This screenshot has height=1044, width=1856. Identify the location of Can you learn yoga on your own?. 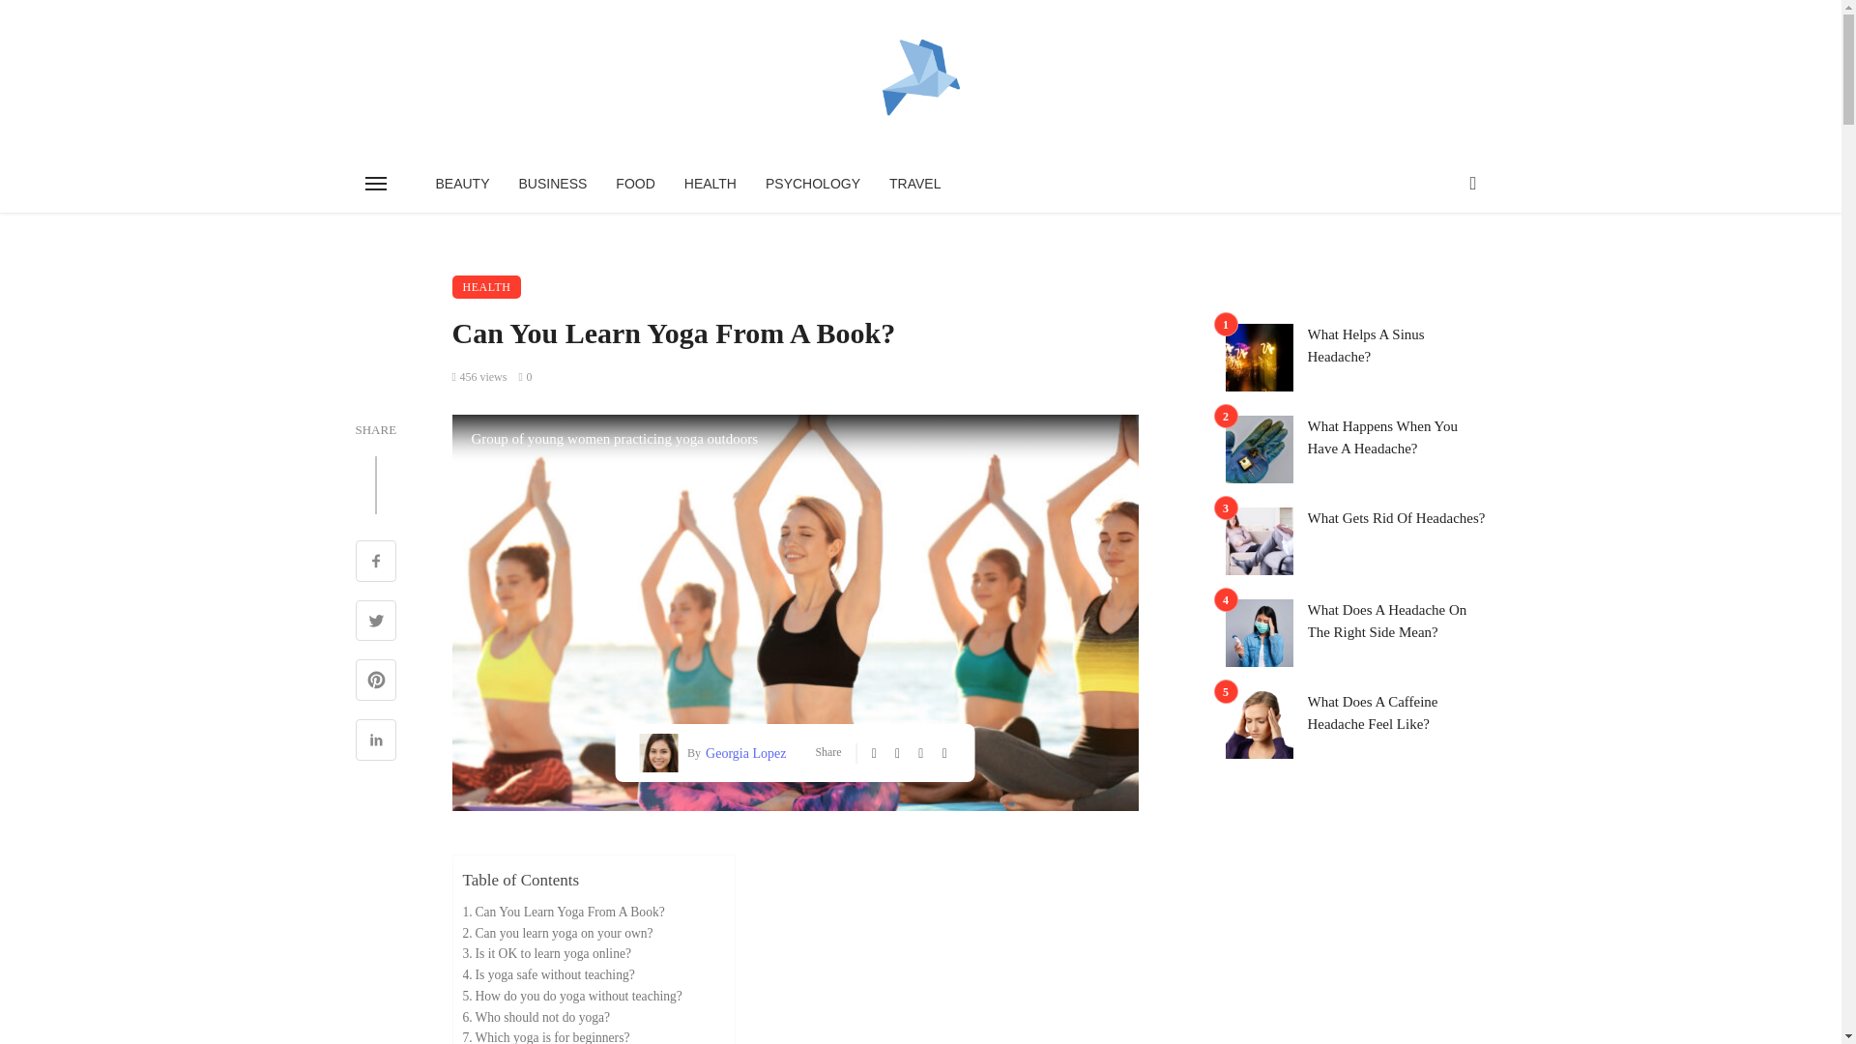
(557, 932).